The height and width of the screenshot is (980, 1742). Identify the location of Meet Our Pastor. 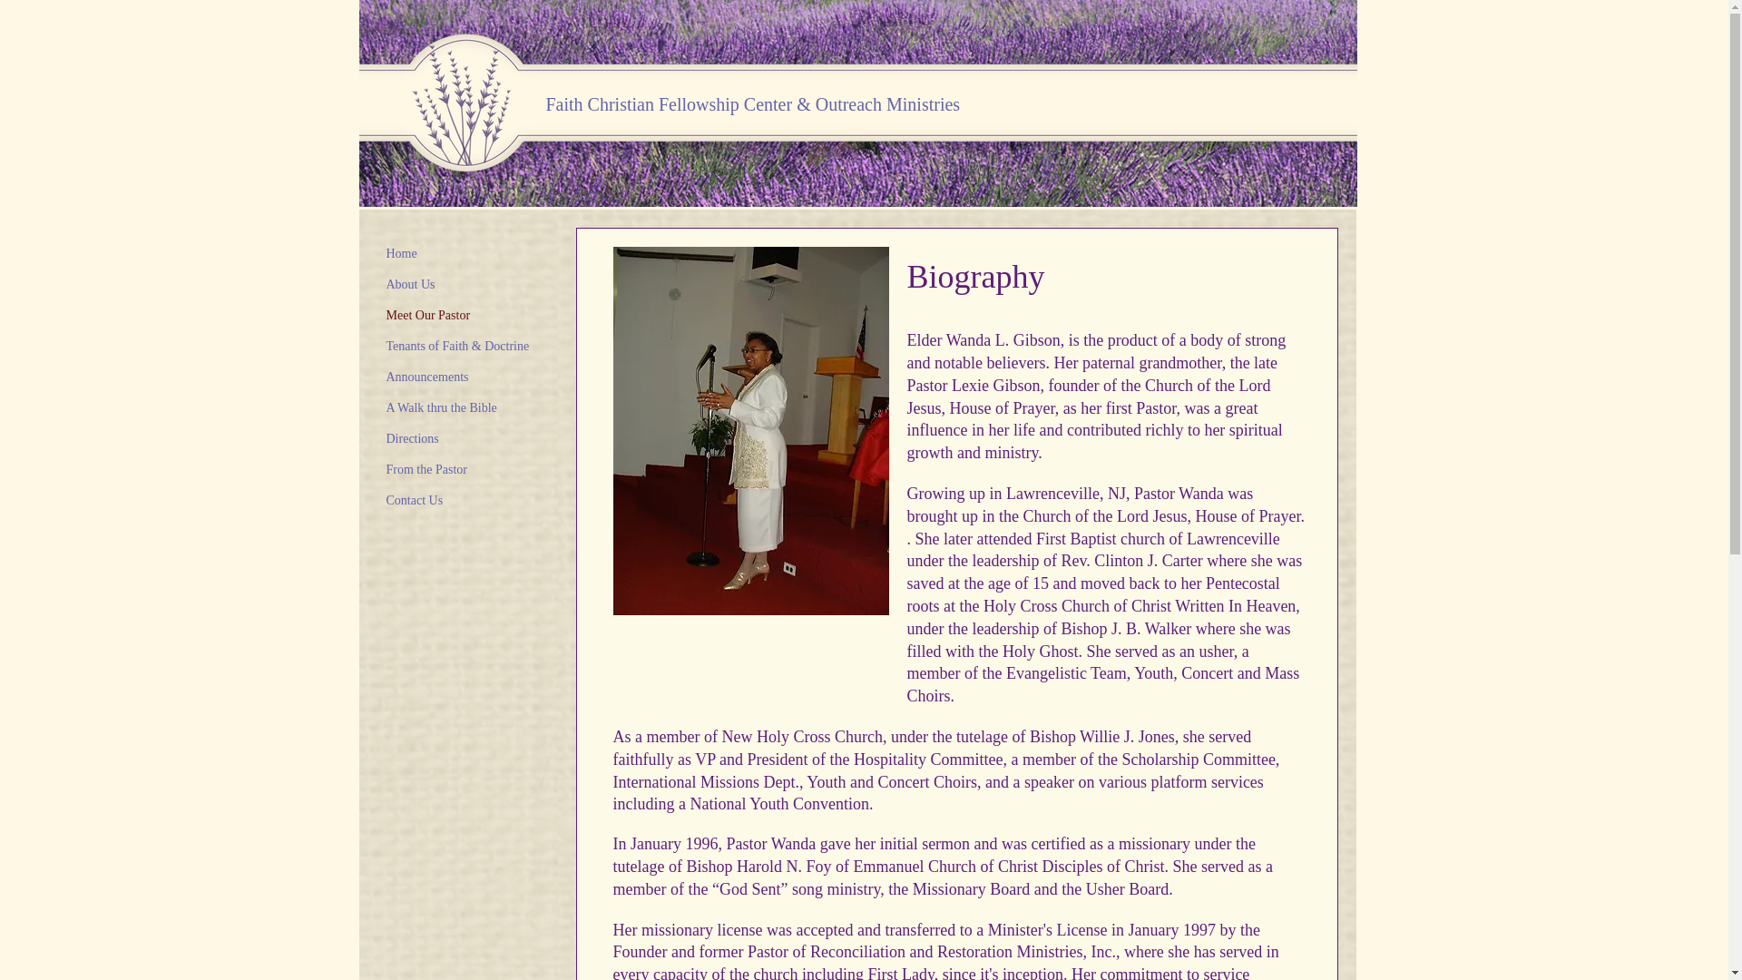
(428, 314).